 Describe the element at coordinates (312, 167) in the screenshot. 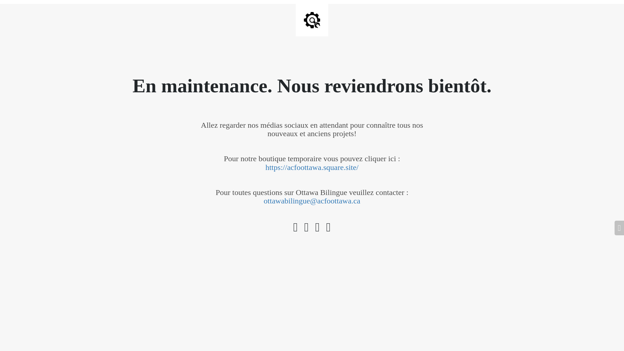

I see `https://acfoottawa.square.site/` at that location.